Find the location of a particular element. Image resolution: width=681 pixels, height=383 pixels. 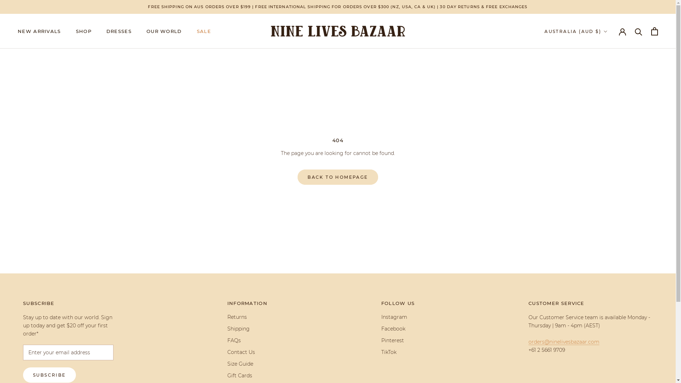

Pinterest is located at coordinates (398, 340).